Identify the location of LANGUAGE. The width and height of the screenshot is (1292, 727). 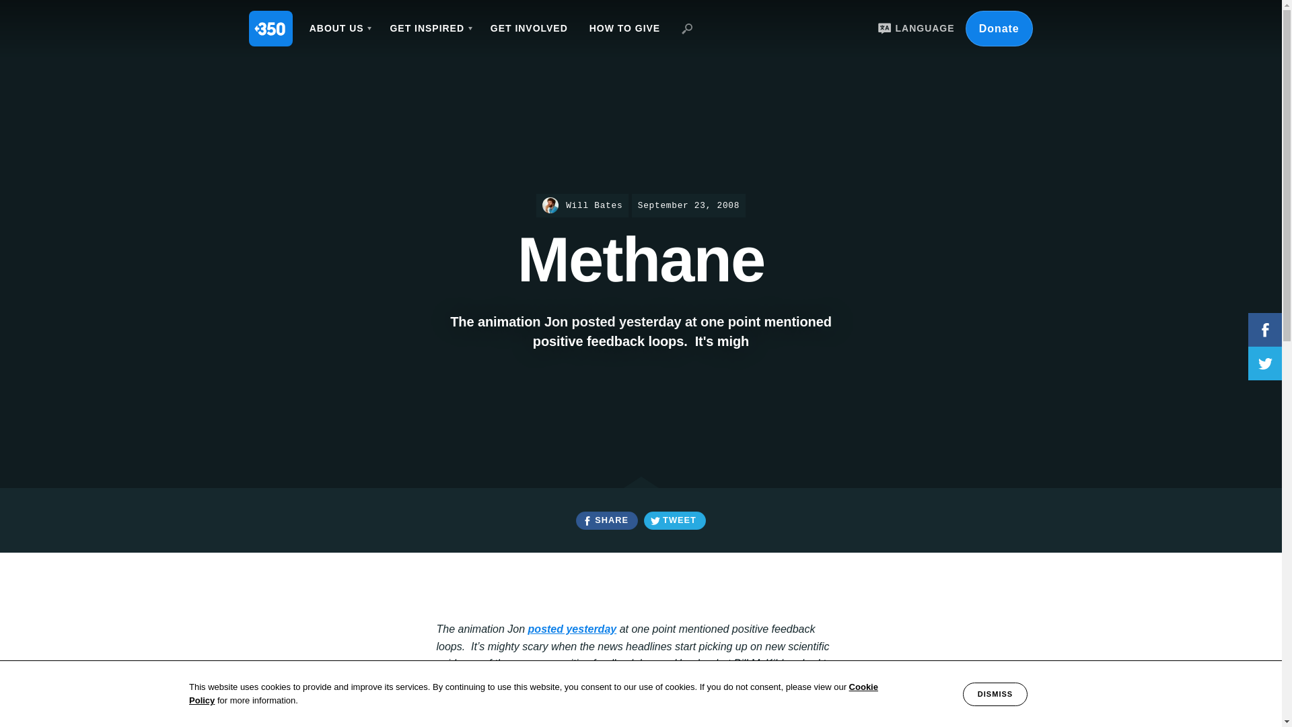
(914, 28).